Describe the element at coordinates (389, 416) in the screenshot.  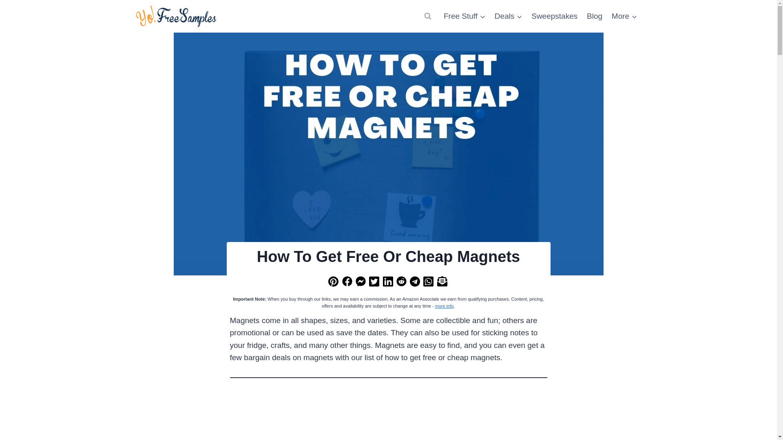
I see `Advertisement` at that location.